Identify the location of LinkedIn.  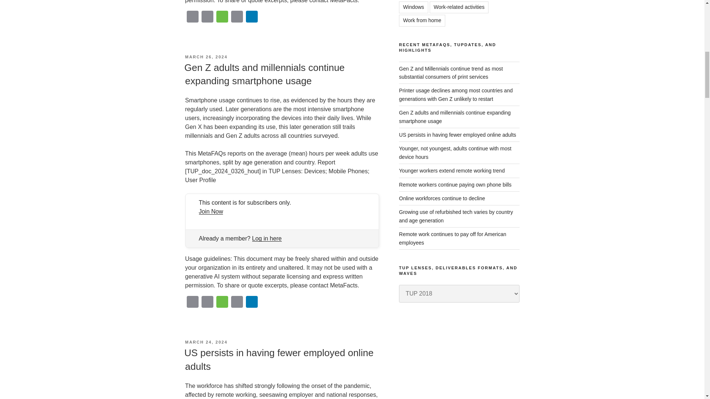
(251, 17).